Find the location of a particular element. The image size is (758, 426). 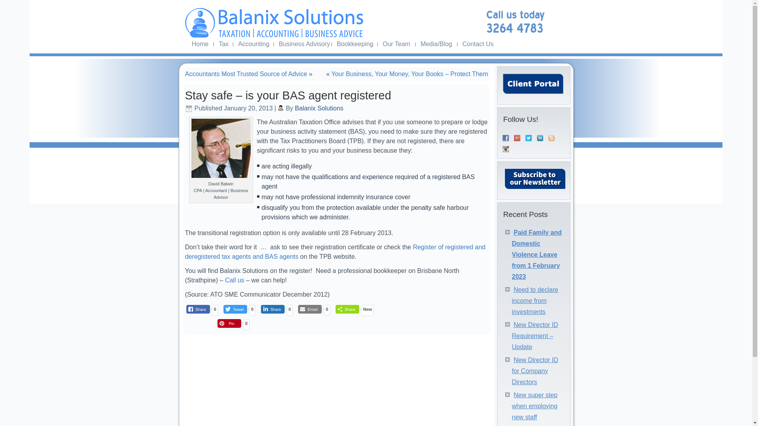

Contact Us is located at coordinates (478, 44).